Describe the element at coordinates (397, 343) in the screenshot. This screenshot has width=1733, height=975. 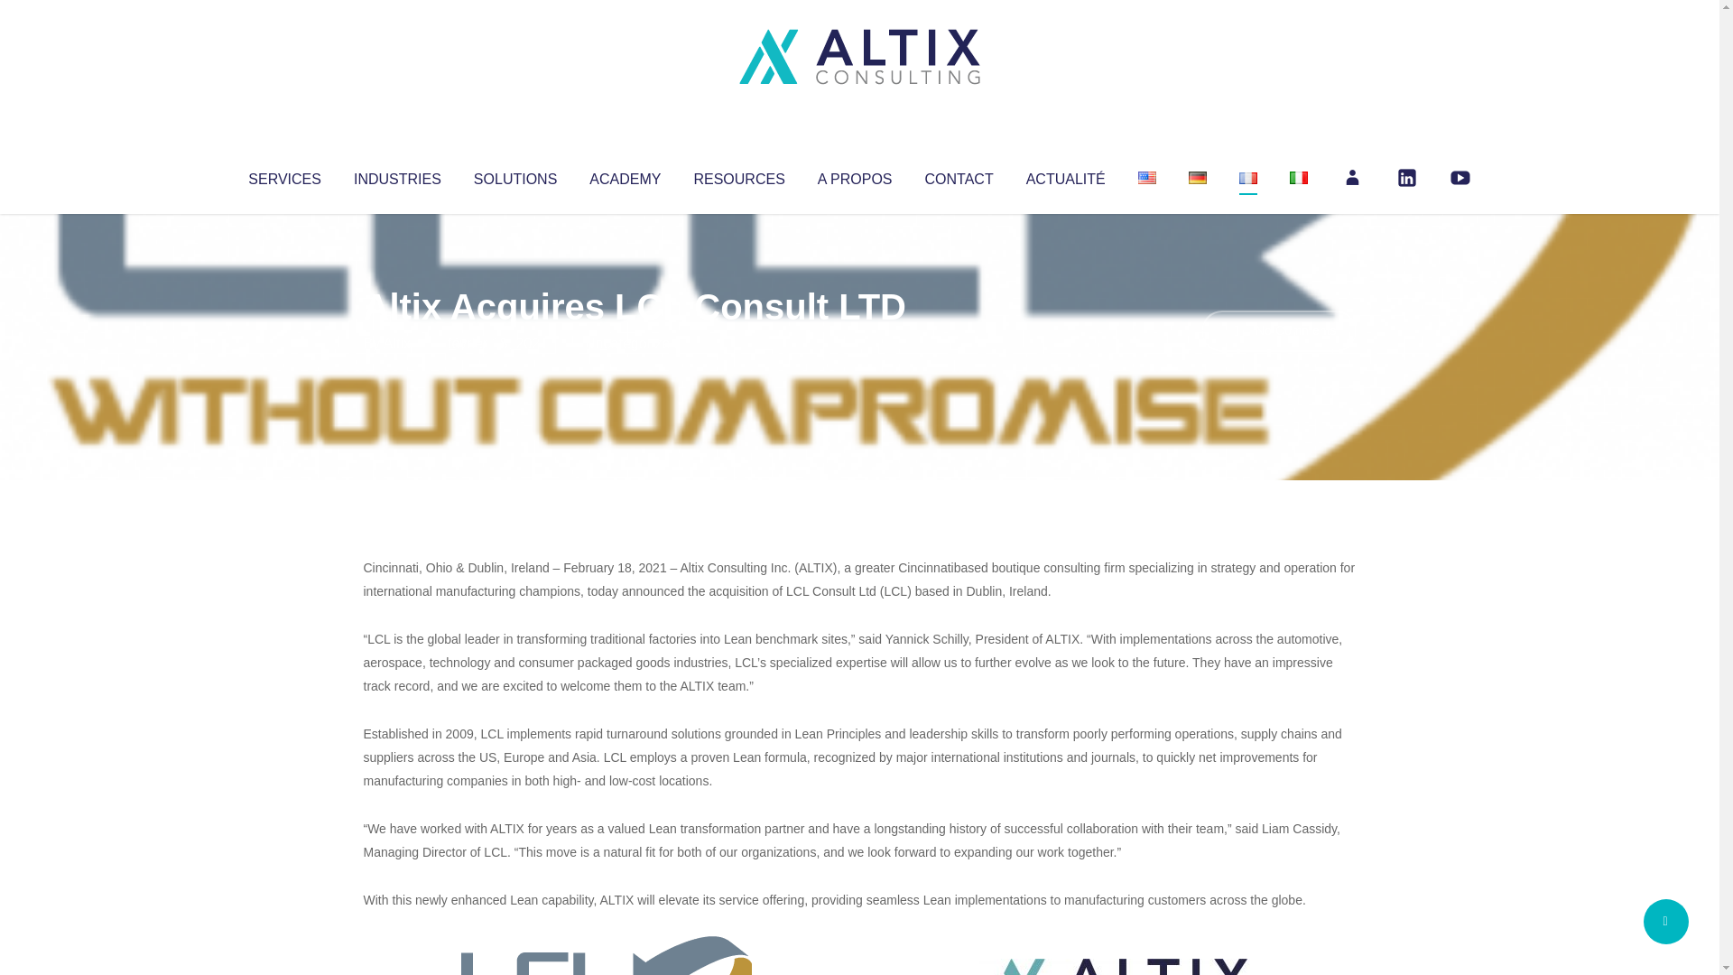
I see `Articles par Altix` at that location.